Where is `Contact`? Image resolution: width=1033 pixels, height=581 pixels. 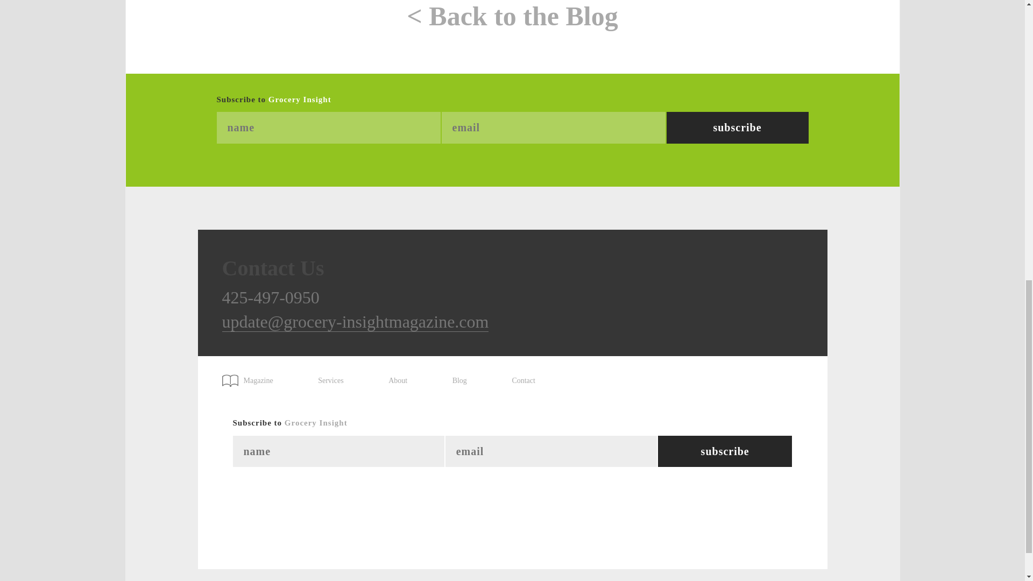
Contact is located at coordinates (523, 381).